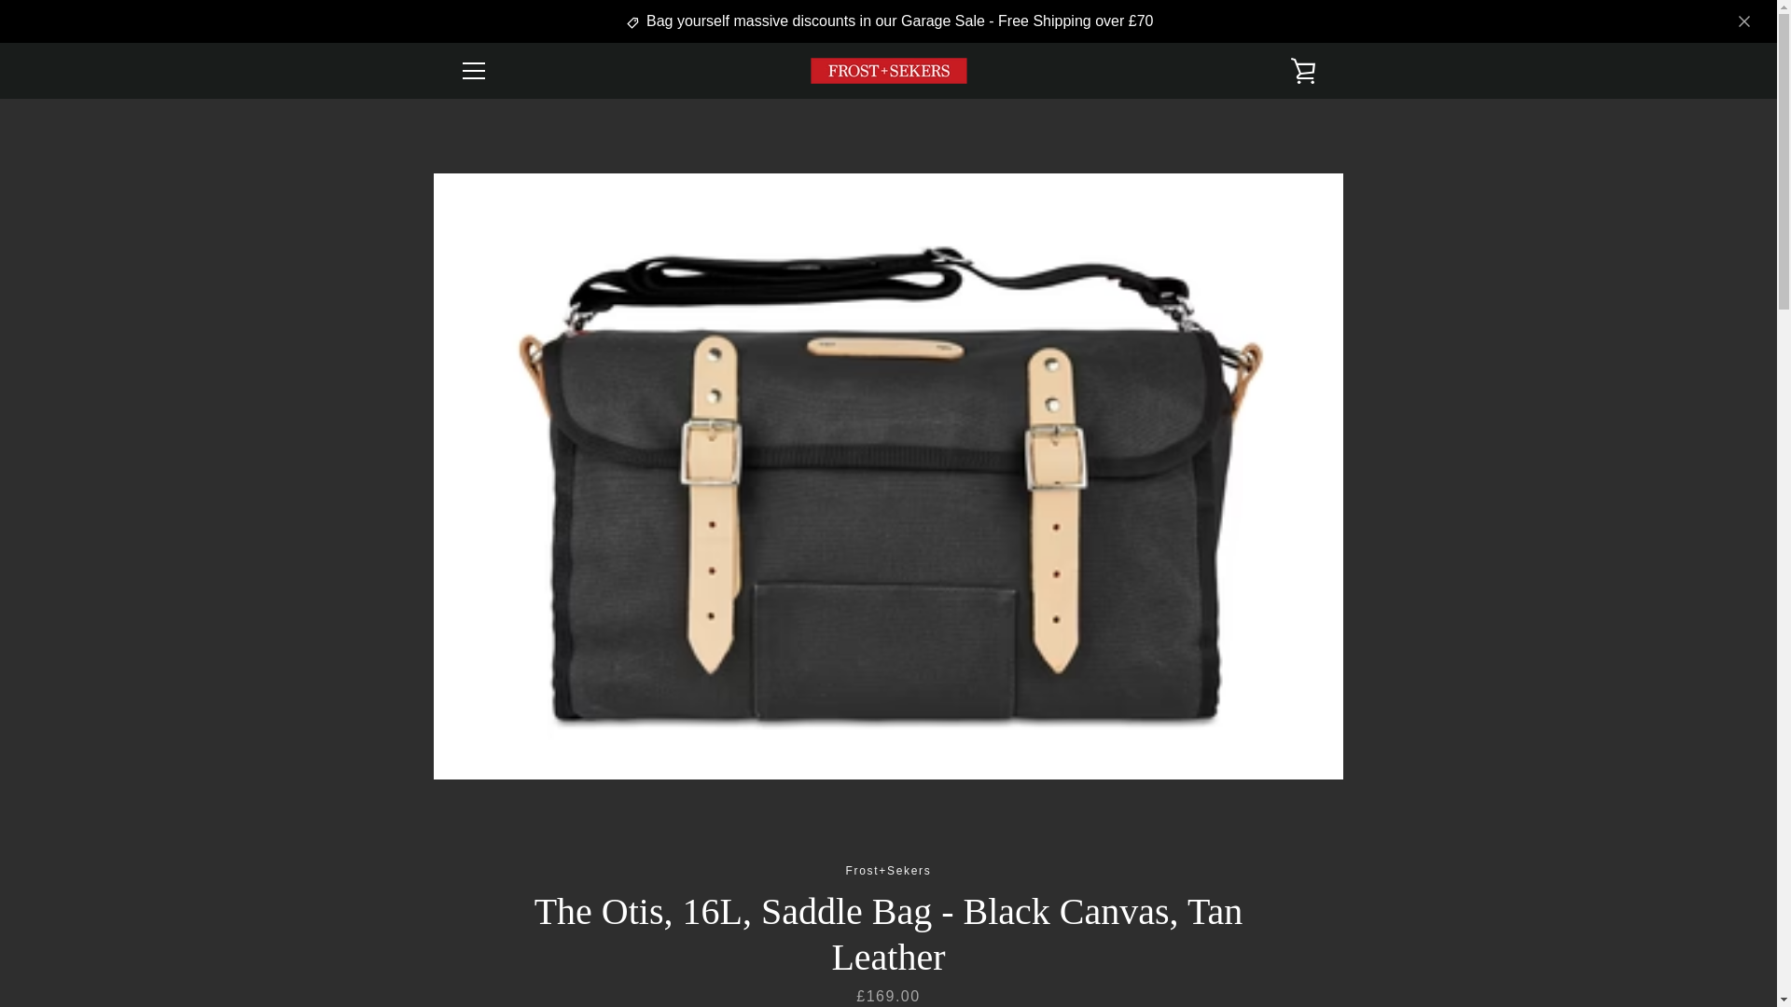 The width and height of the screenshot is (1791, 1007). I want to click on Maestro, so click(1300, 928).